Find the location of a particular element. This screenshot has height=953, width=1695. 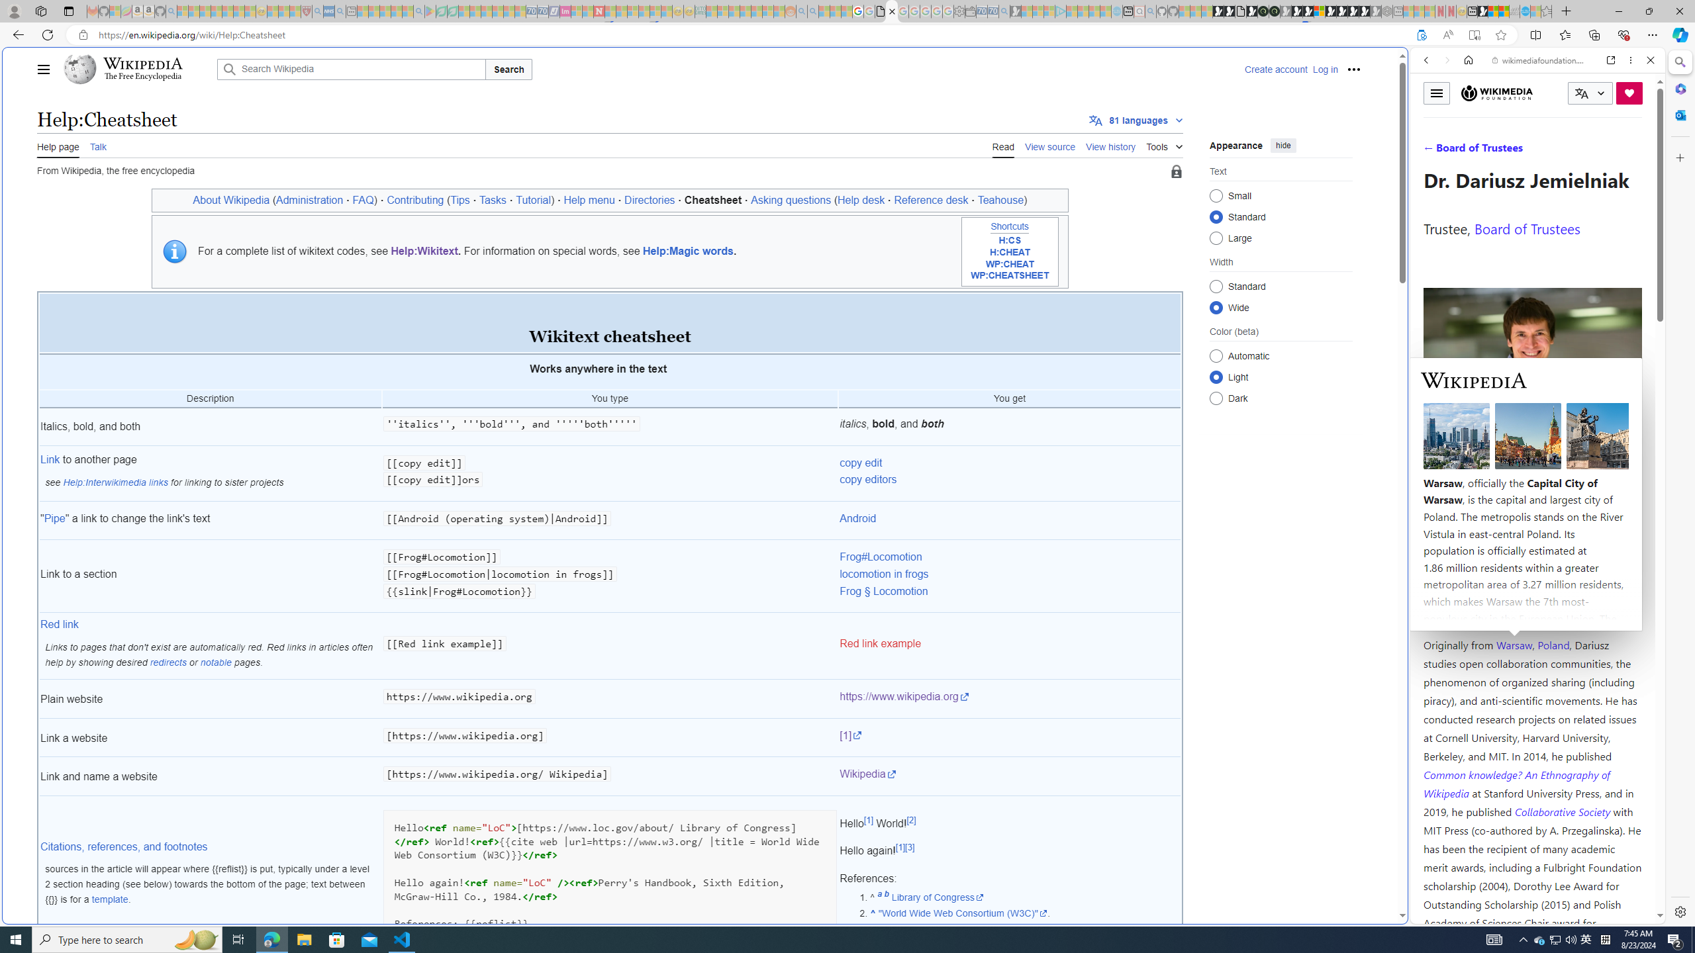

Log in is located at coordinates (1324, 69).